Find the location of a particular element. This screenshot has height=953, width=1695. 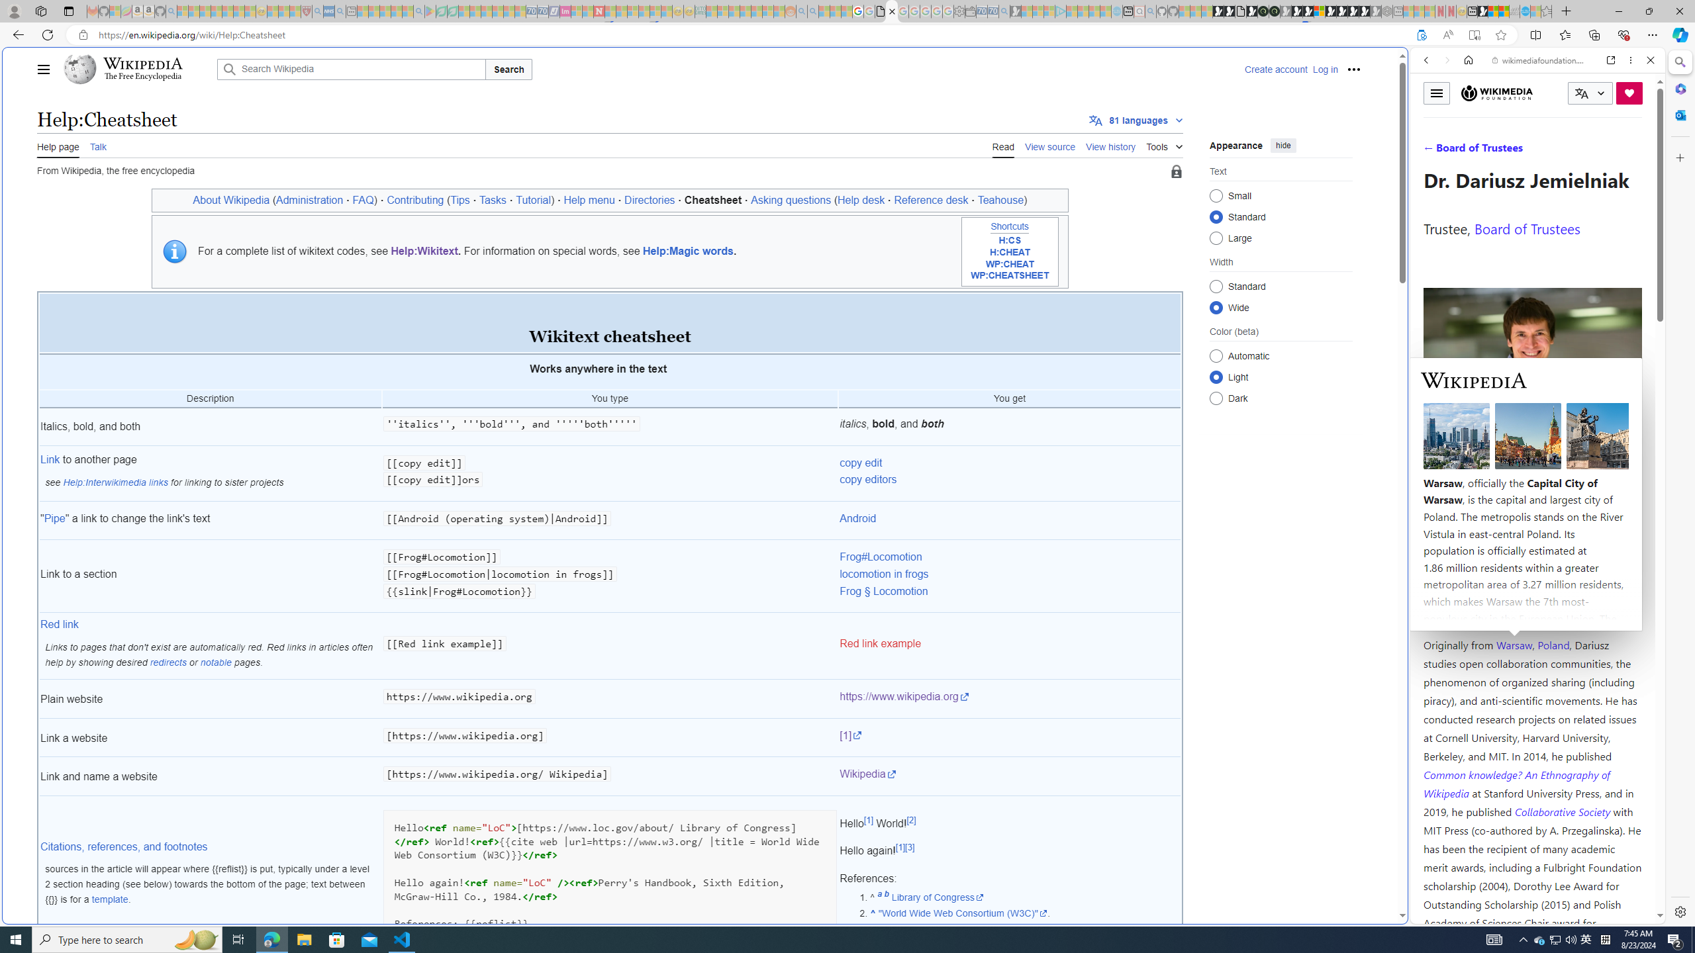

Log in is located at coordinates (1324, 69).